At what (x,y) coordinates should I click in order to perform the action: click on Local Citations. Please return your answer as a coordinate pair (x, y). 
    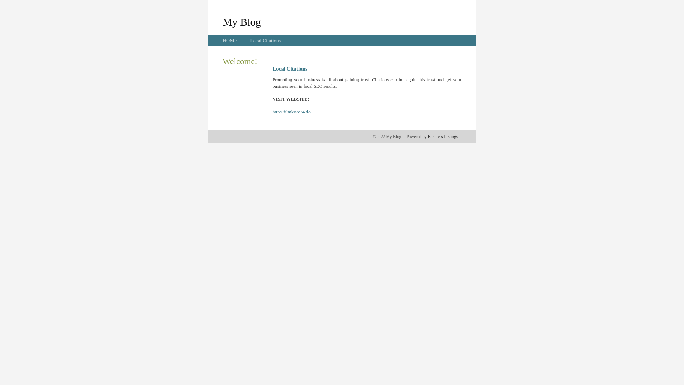
    Looking at the image, I should click on (265, 41).